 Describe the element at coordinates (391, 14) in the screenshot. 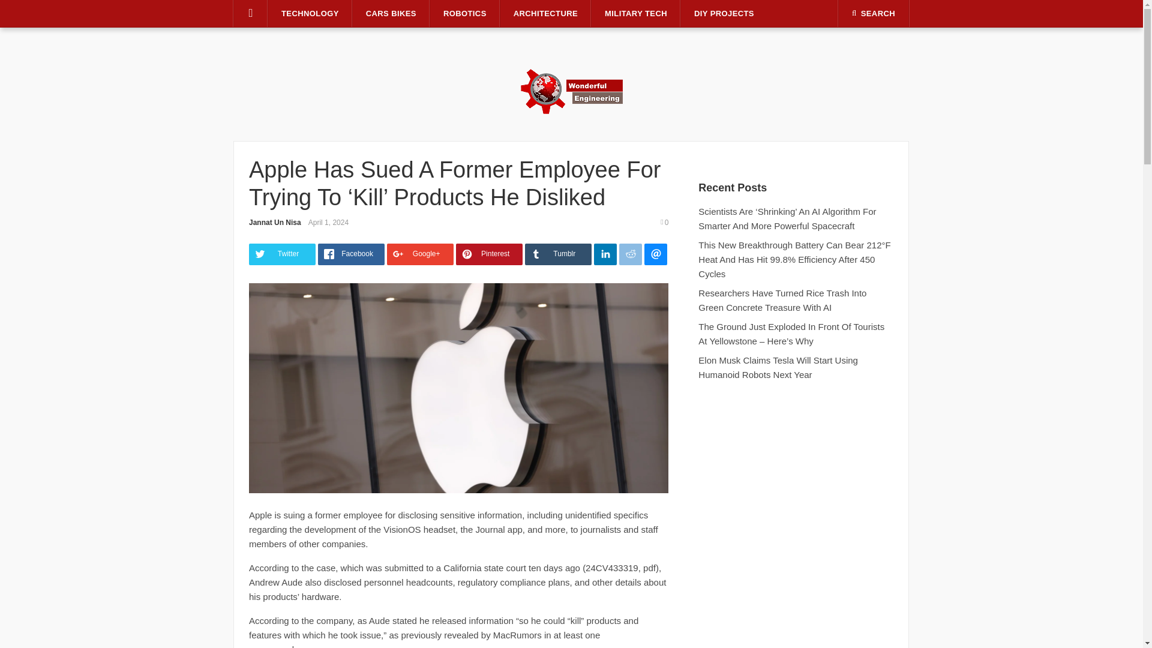

I see `CARS BIKES` at that location.